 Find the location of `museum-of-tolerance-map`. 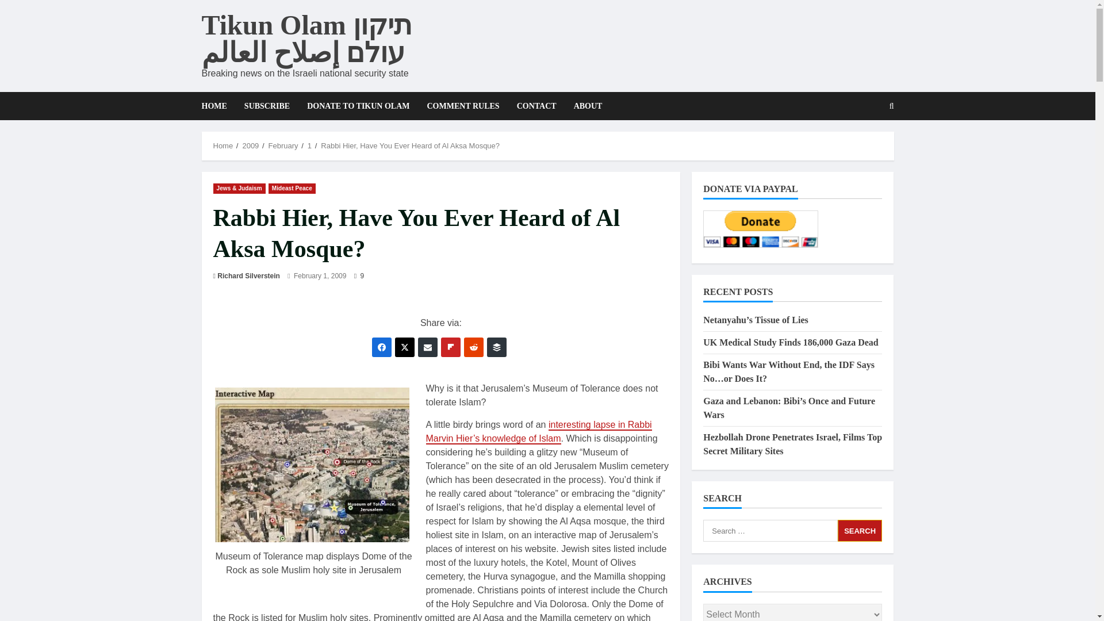

museum-of-tolerance-map is located at coordinates (312, 465).